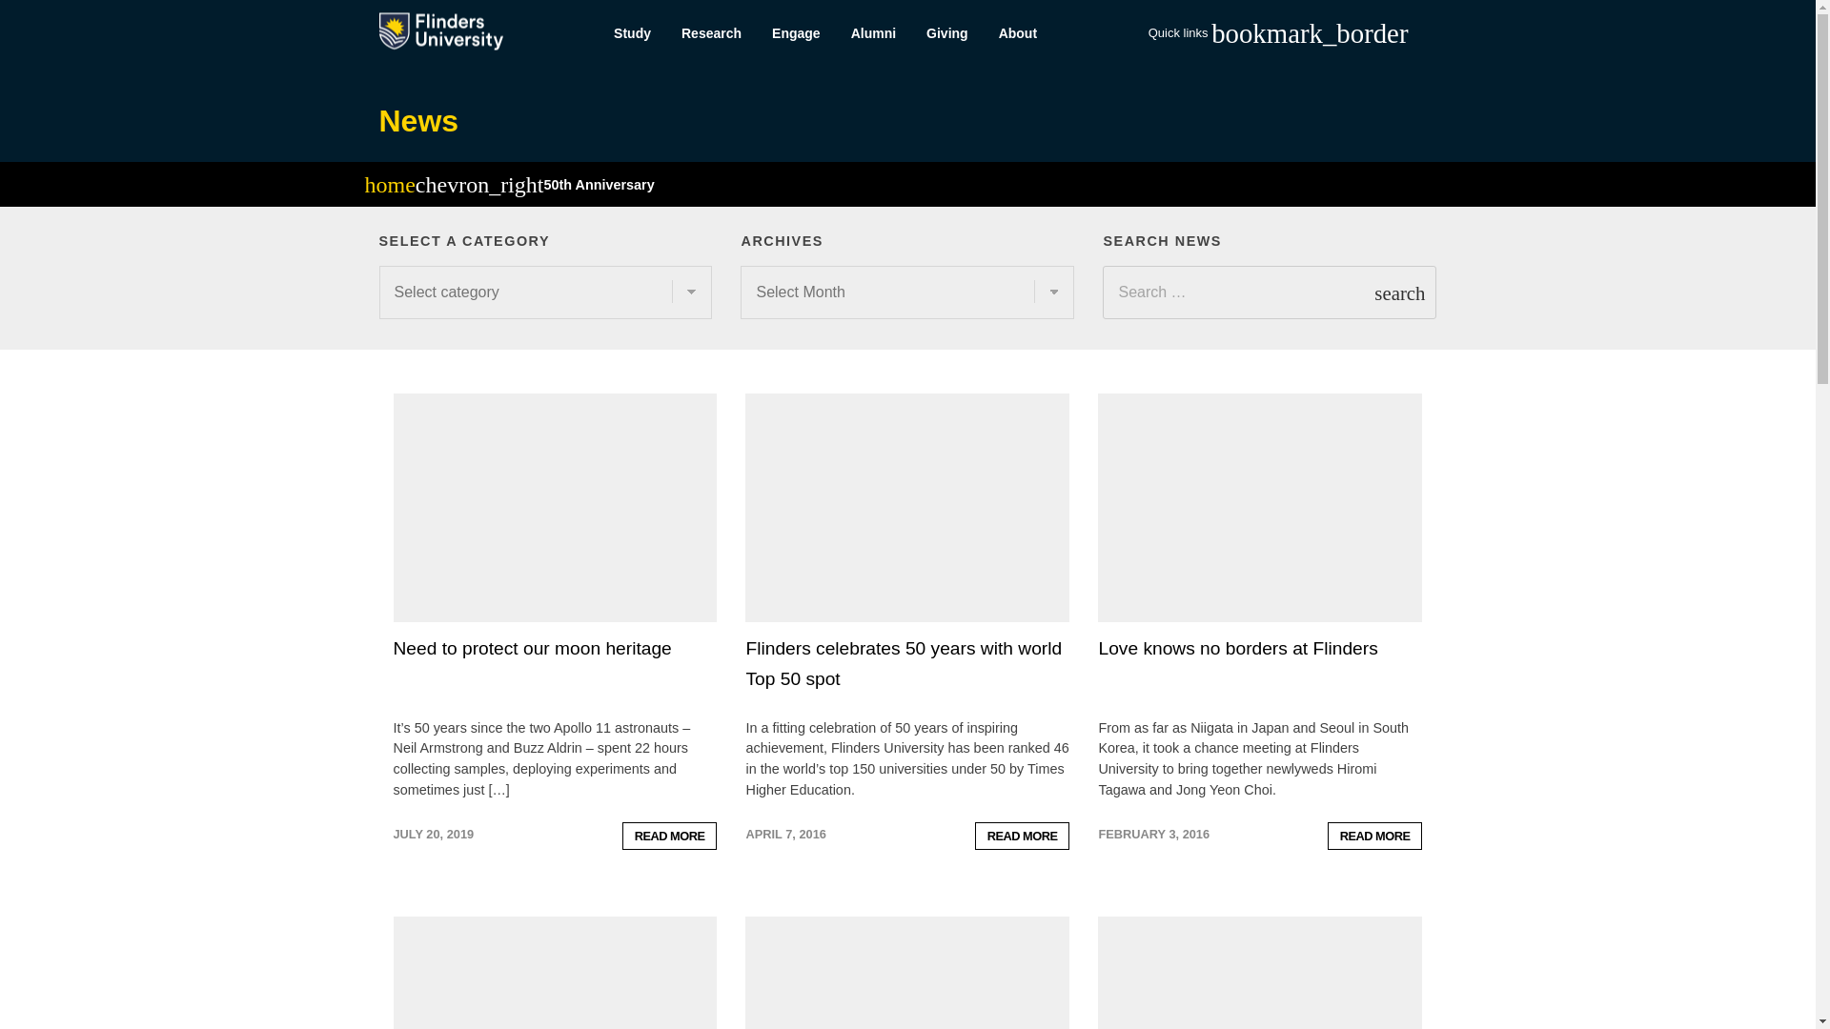  What do you see at coordinates (1399, 292) in the screenshot?
I see `search` at bounding box center [1399, 292].